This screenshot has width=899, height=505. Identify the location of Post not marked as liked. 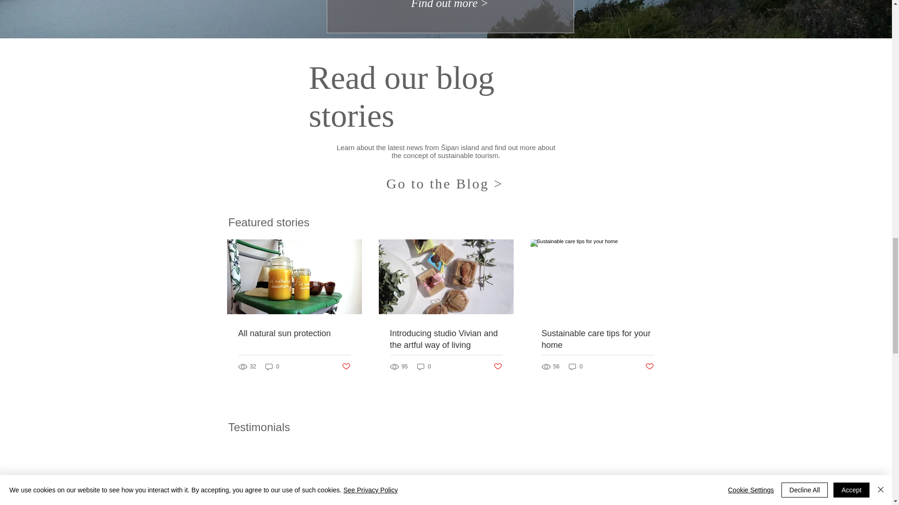
(498, 367).